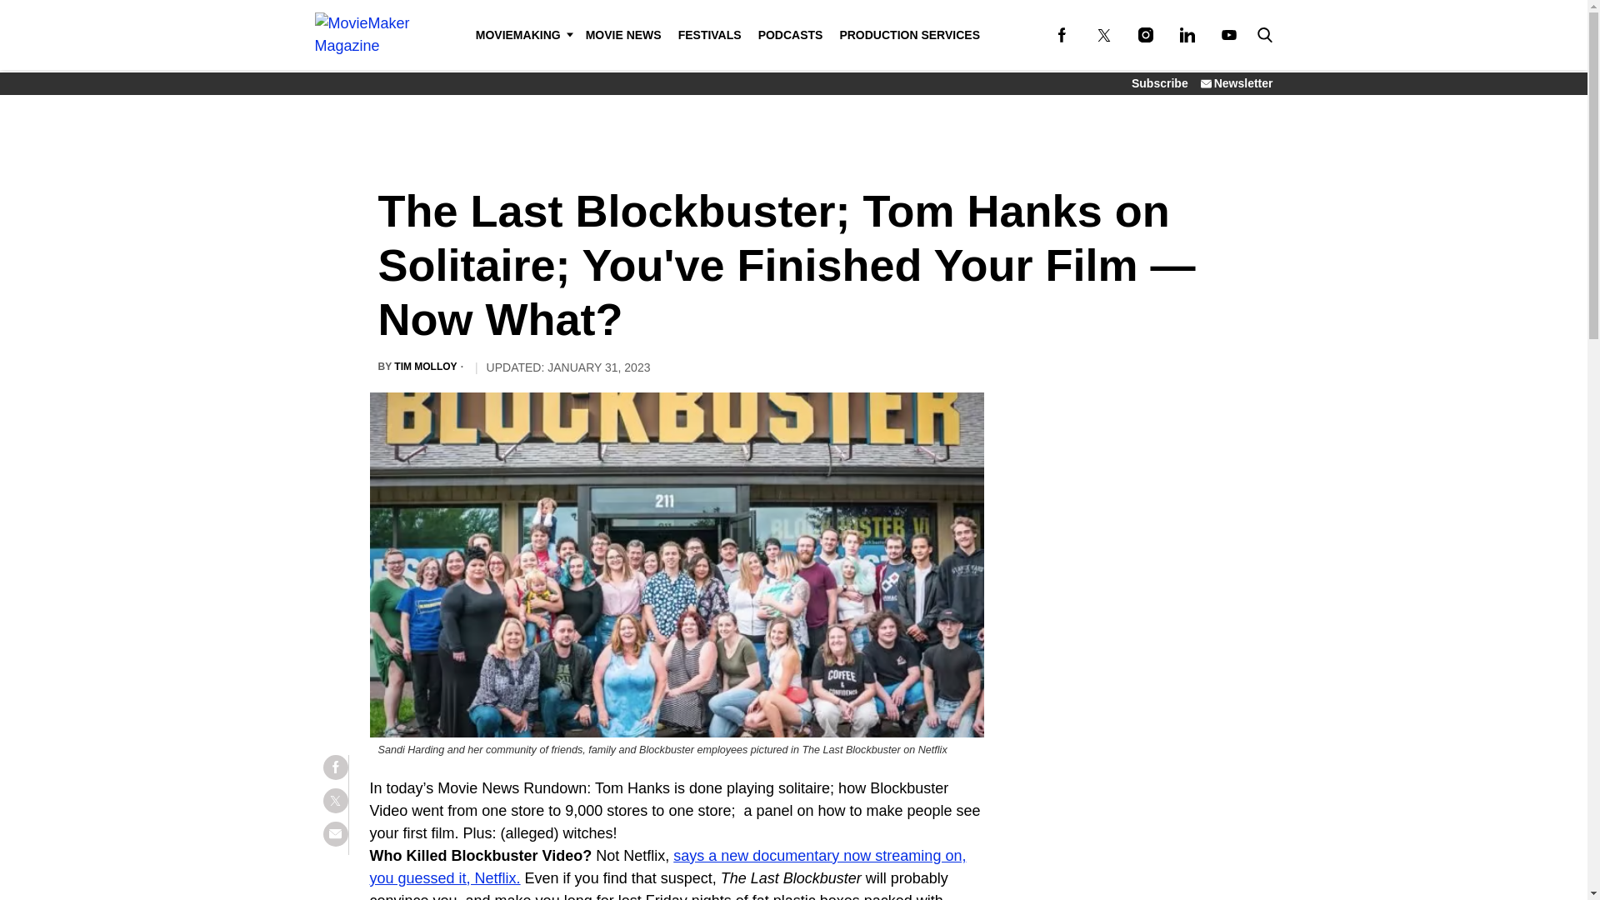 The height and width of the screenshot is (900, 1600). Describe the element at coordinates (1160, 83) in the screenshot. I see `Subscribe` at that location.